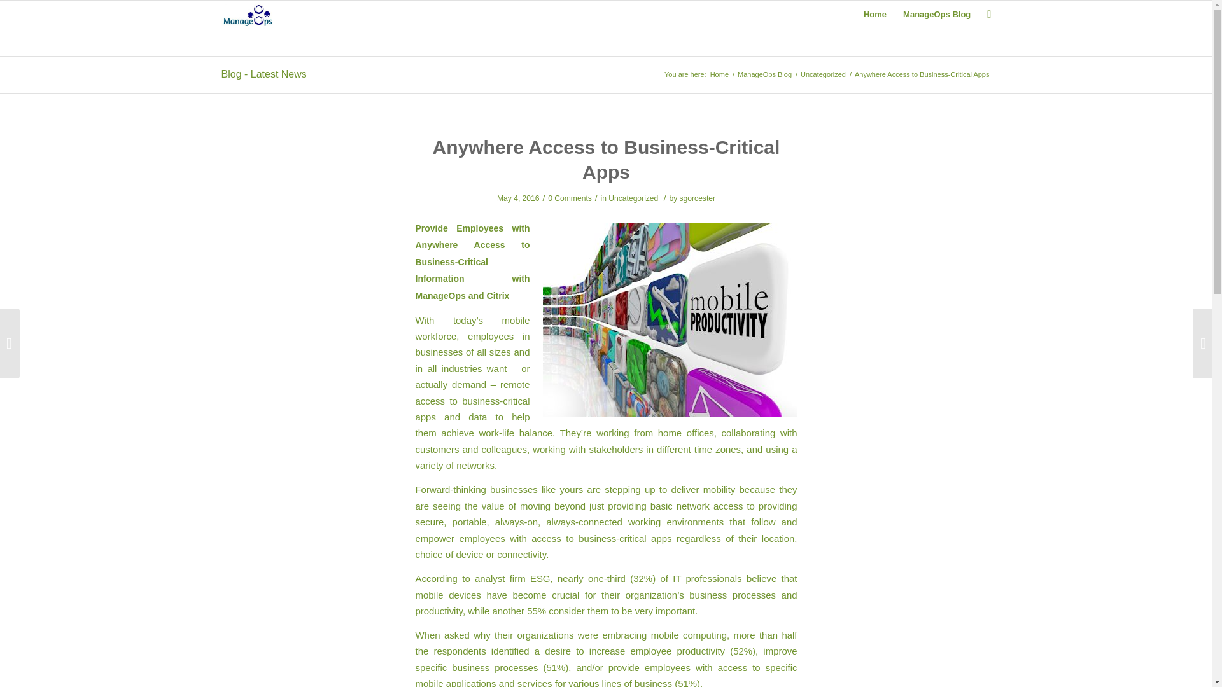 The width and height of the screenshot is (1222, 687). What do you see at coordinates (606, 159) in the screenshot?
I see `Permanent Link: Anywhere Access to Business-Critical Apps` at bounding box center [606, 159].